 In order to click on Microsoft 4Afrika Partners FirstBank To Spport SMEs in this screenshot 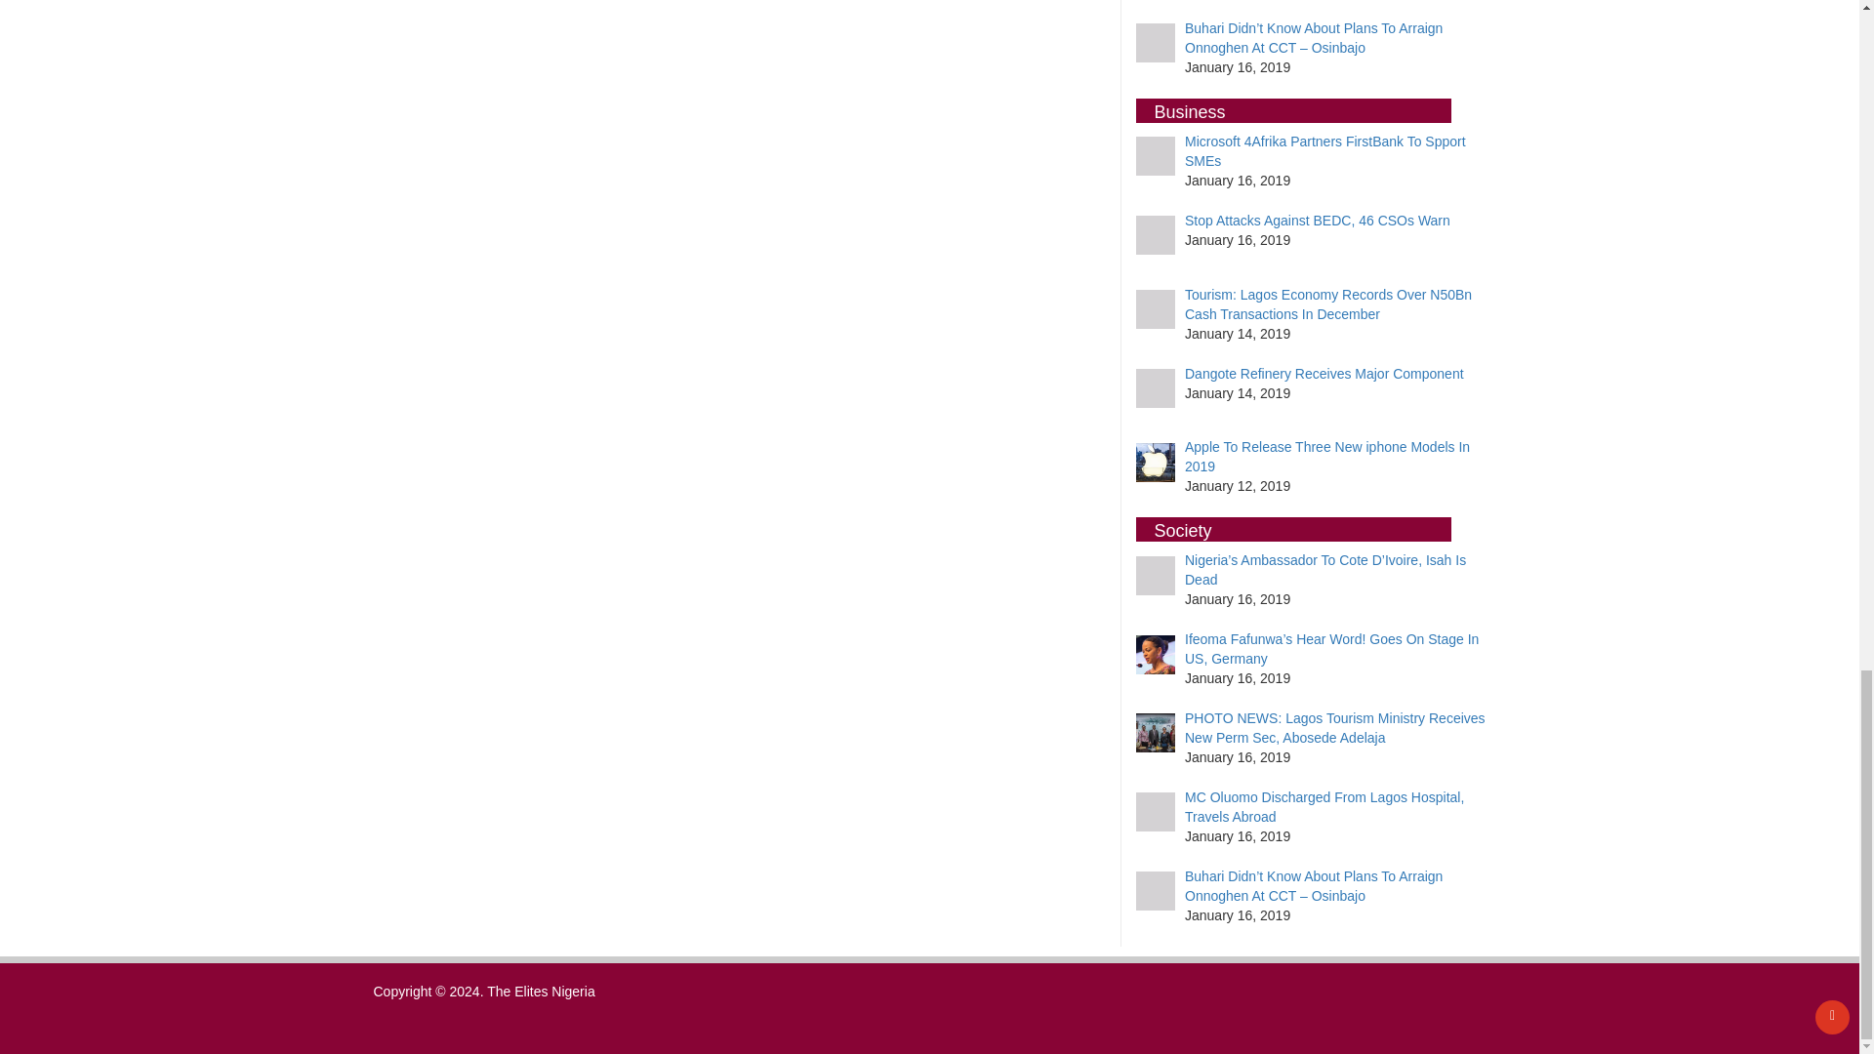, I will do `click(1324, 150)`.